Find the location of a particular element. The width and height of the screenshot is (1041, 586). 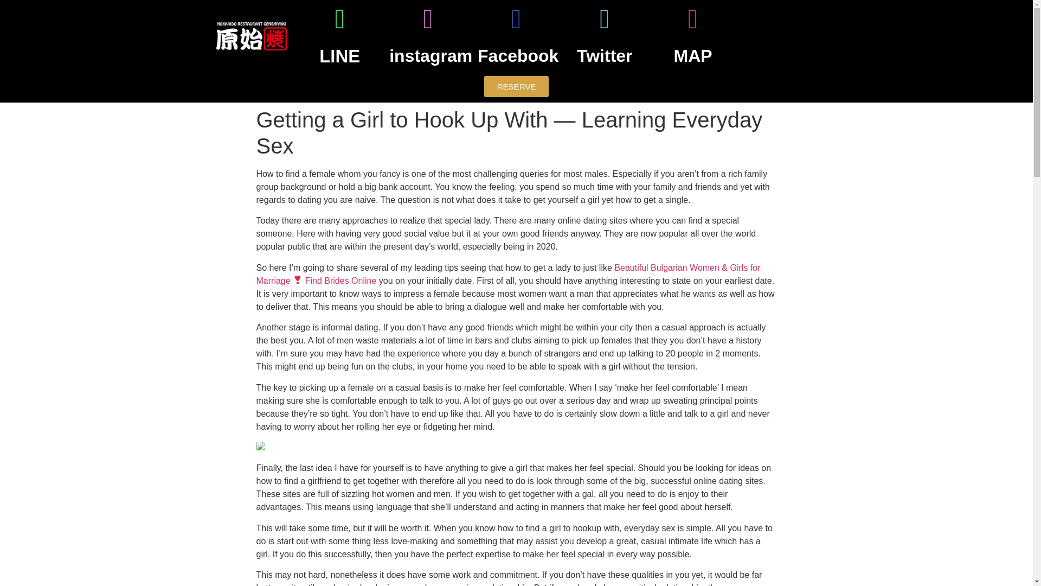

Twitter is located at coordinates (605, 55).